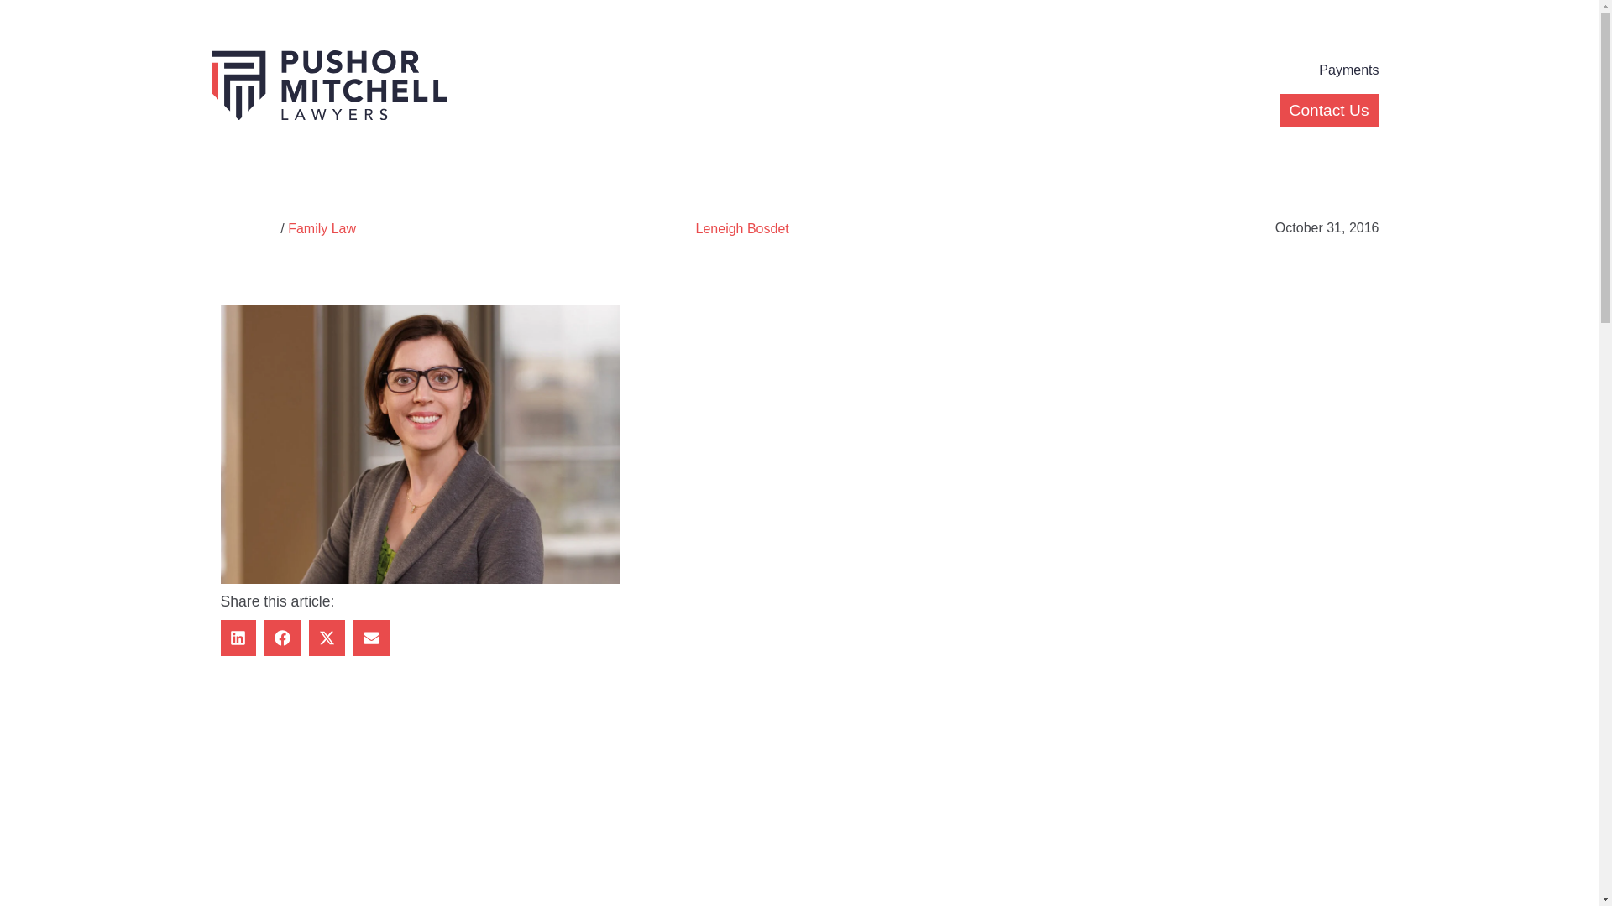 The width and height of the screenshot is (1612, 906). I want to click on Posts by Leneigh Bosdet, so click(742, 228).